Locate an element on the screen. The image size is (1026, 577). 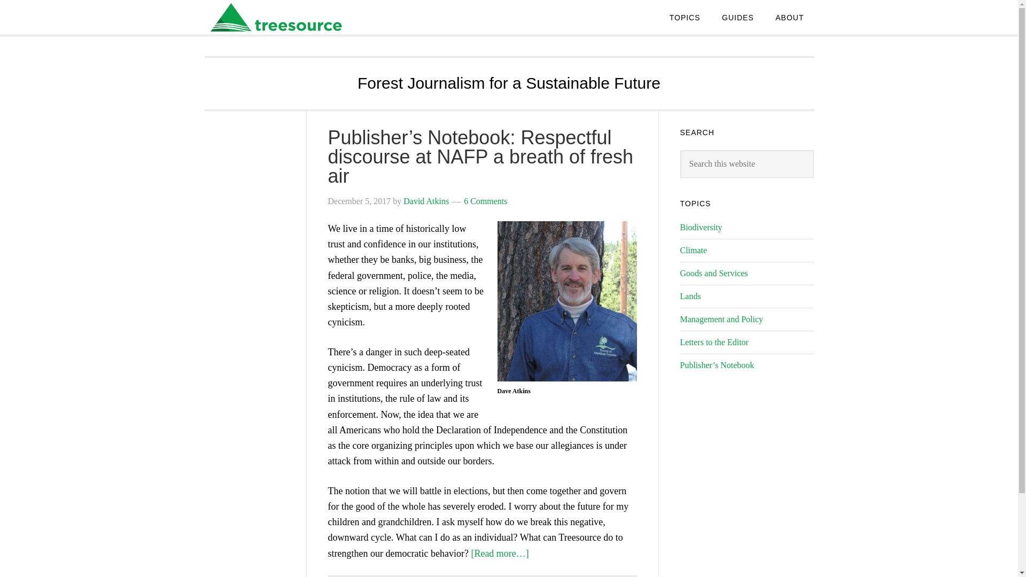
Biodiversity is located at coordinates (701, 227).